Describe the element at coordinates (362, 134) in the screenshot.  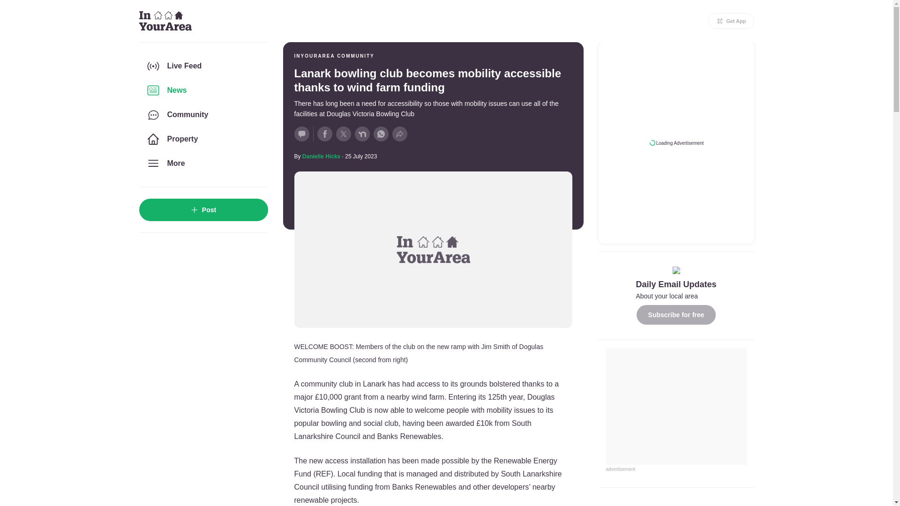
I see `Share to Nextdoor` at that location.